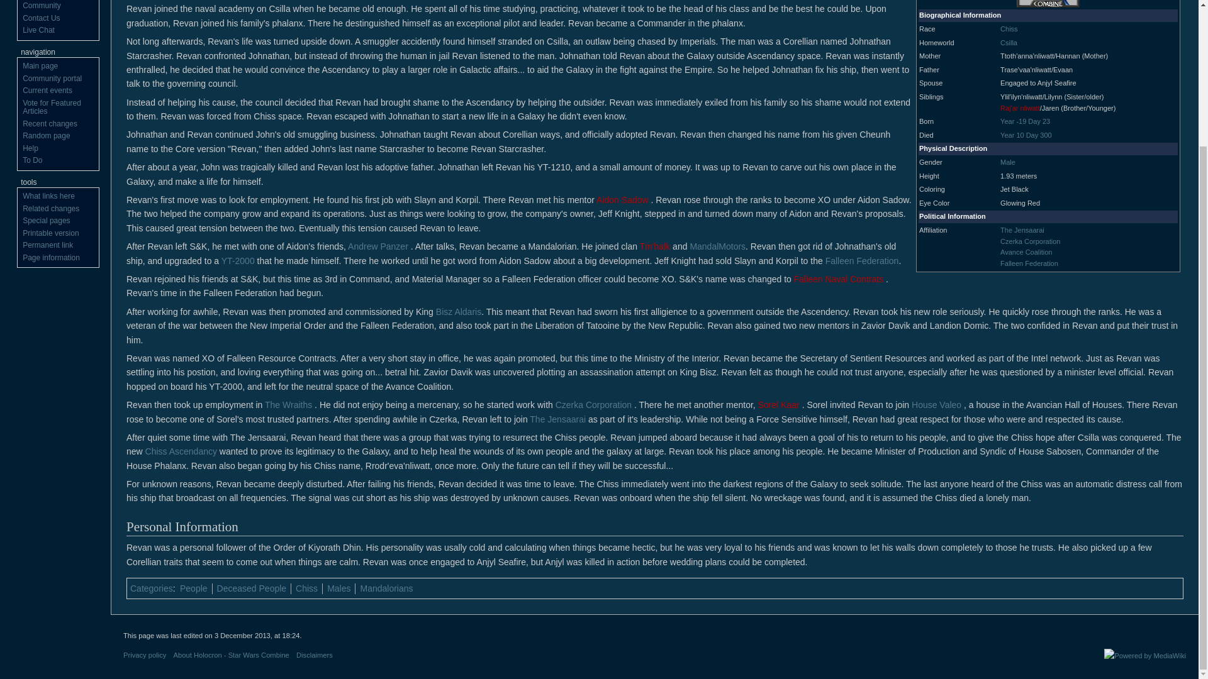 The height and width of the screenshot is (679, 1208). Describe the element at coordinates (717, 246) in the screenshot. I see `MandalMotors` at that location.